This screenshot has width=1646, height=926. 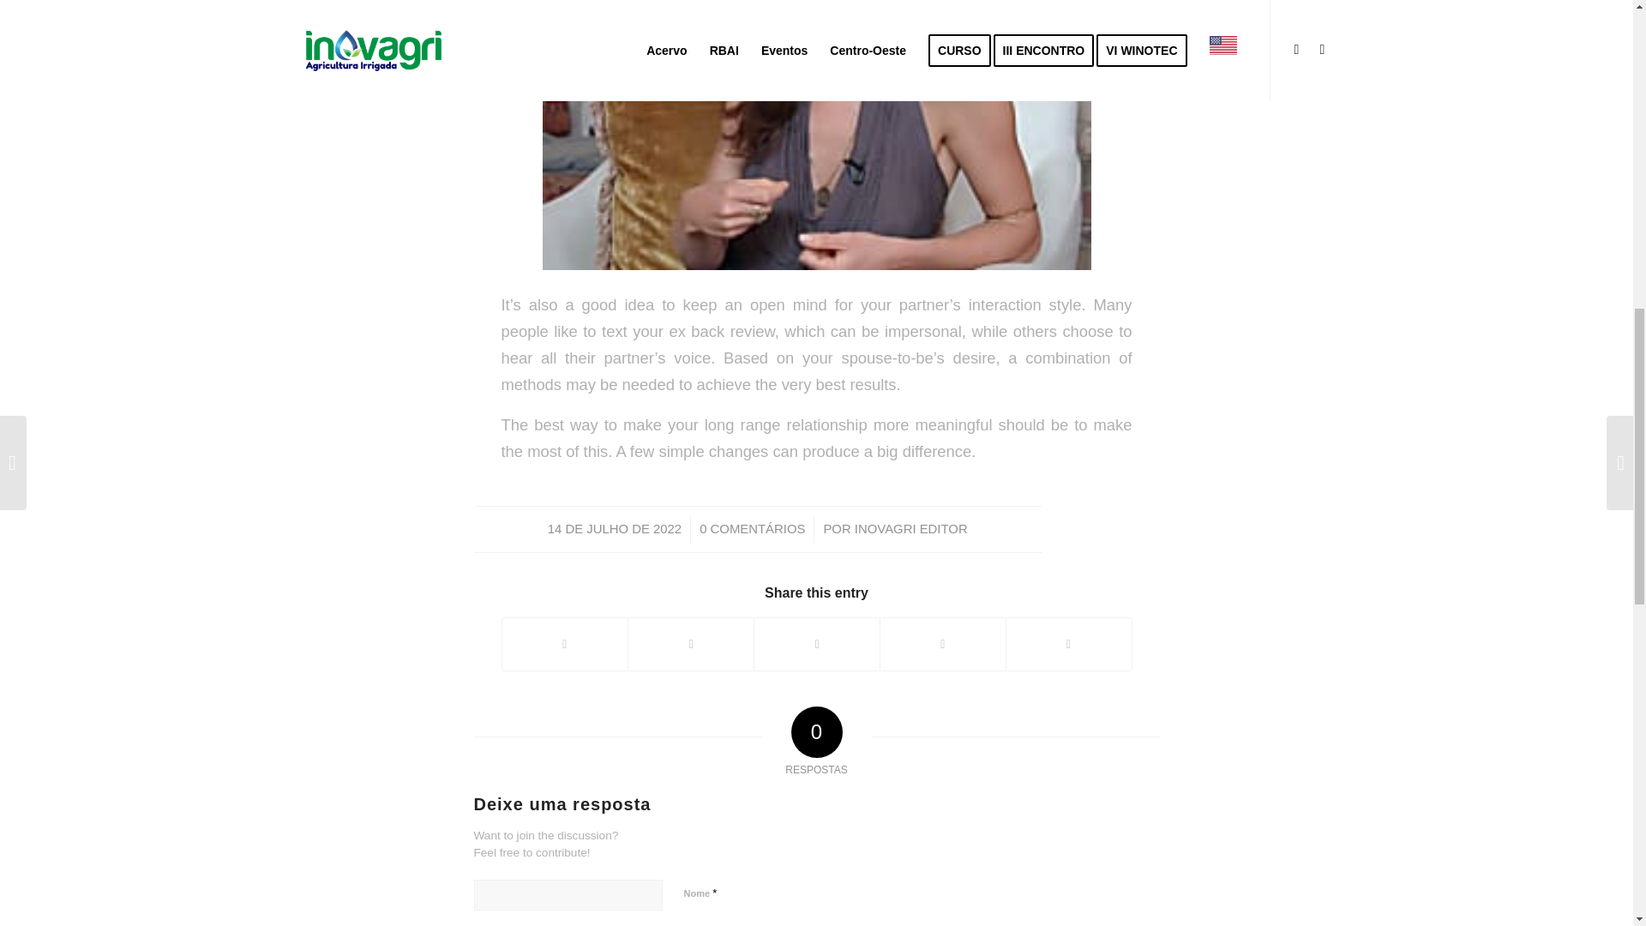 What do you see at coordinates (910, 529) in the screenshot?
I see `Posts de Inovagri Editor` at bounding box center [910, 529].